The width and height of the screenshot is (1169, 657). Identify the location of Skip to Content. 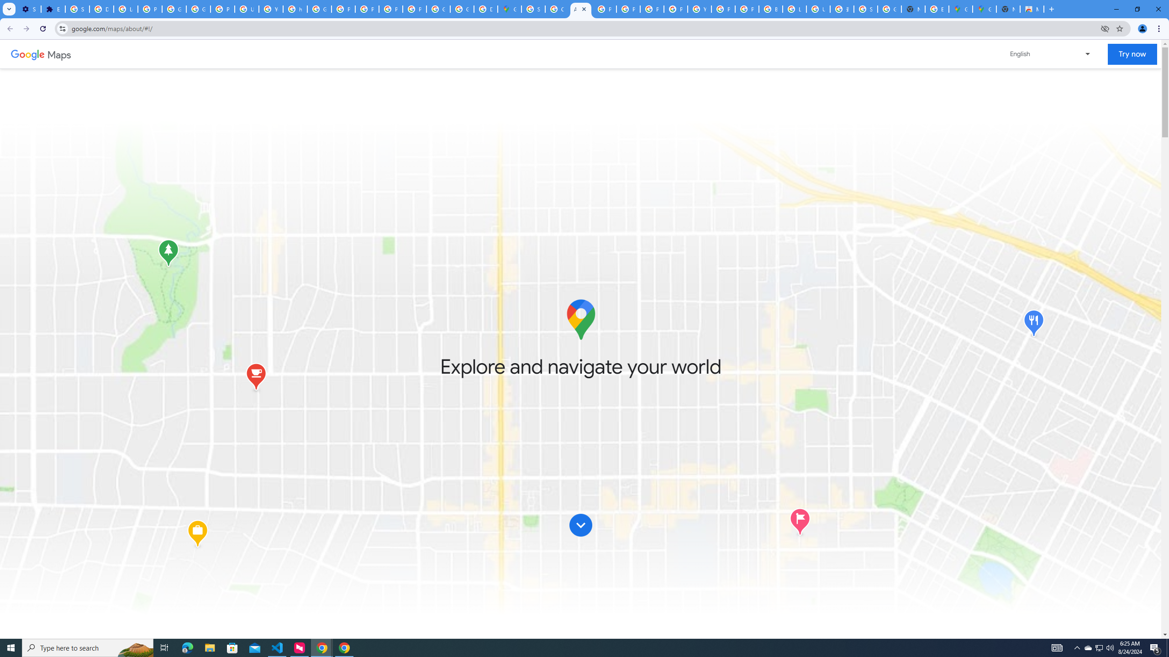
(581, 530).